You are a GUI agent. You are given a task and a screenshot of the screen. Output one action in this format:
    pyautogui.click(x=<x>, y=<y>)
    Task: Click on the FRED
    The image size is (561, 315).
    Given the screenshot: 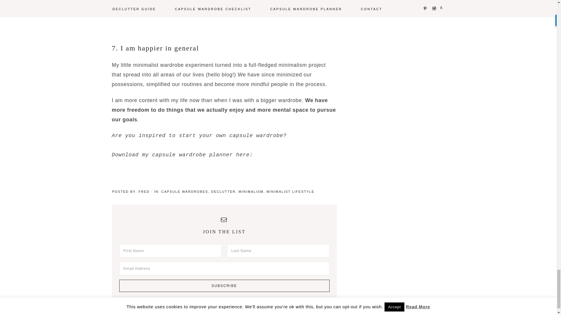 What is the action you would take?
    pyautogui.click(x=144, y=192)
    